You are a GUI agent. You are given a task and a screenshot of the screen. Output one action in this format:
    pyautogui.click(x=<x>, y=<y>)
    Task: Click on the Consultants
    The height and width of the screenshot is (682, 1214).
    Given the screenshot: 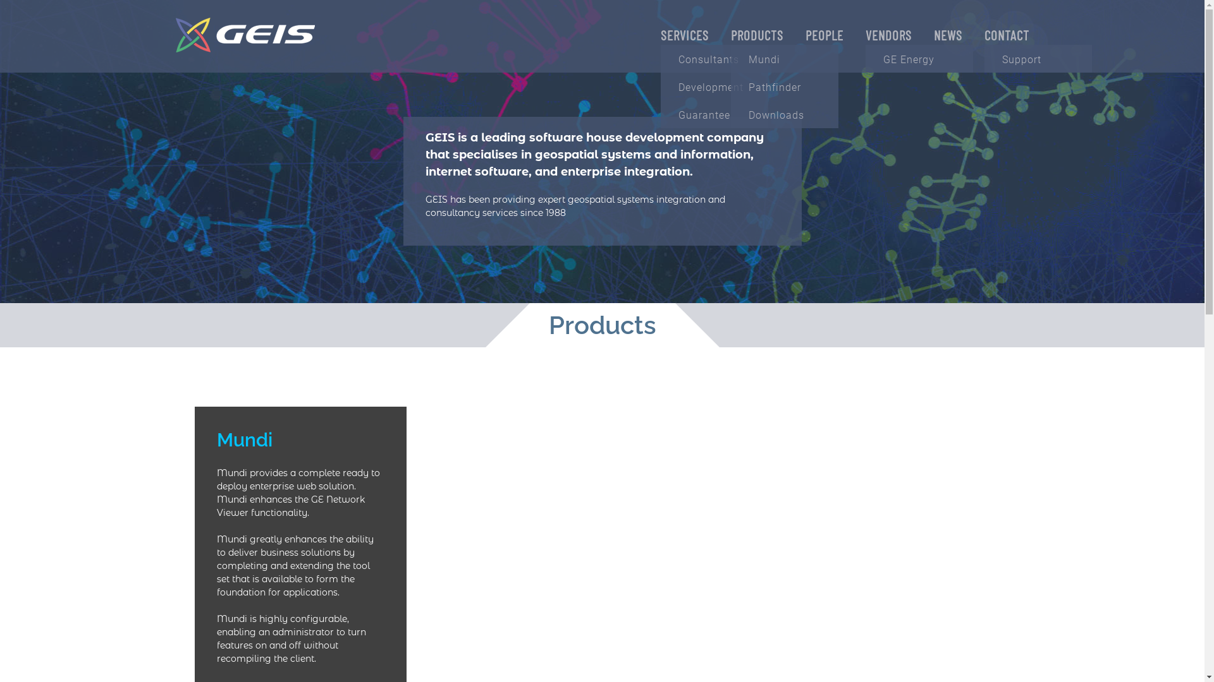 What is the action you would take?
    pyautogui.click(x=714, y=59)
    